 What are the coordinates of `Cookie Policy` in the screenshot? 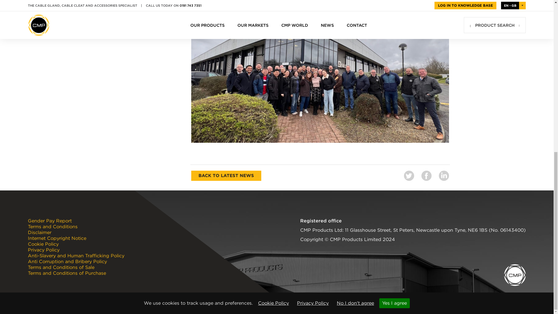 It's located at (273, 8).